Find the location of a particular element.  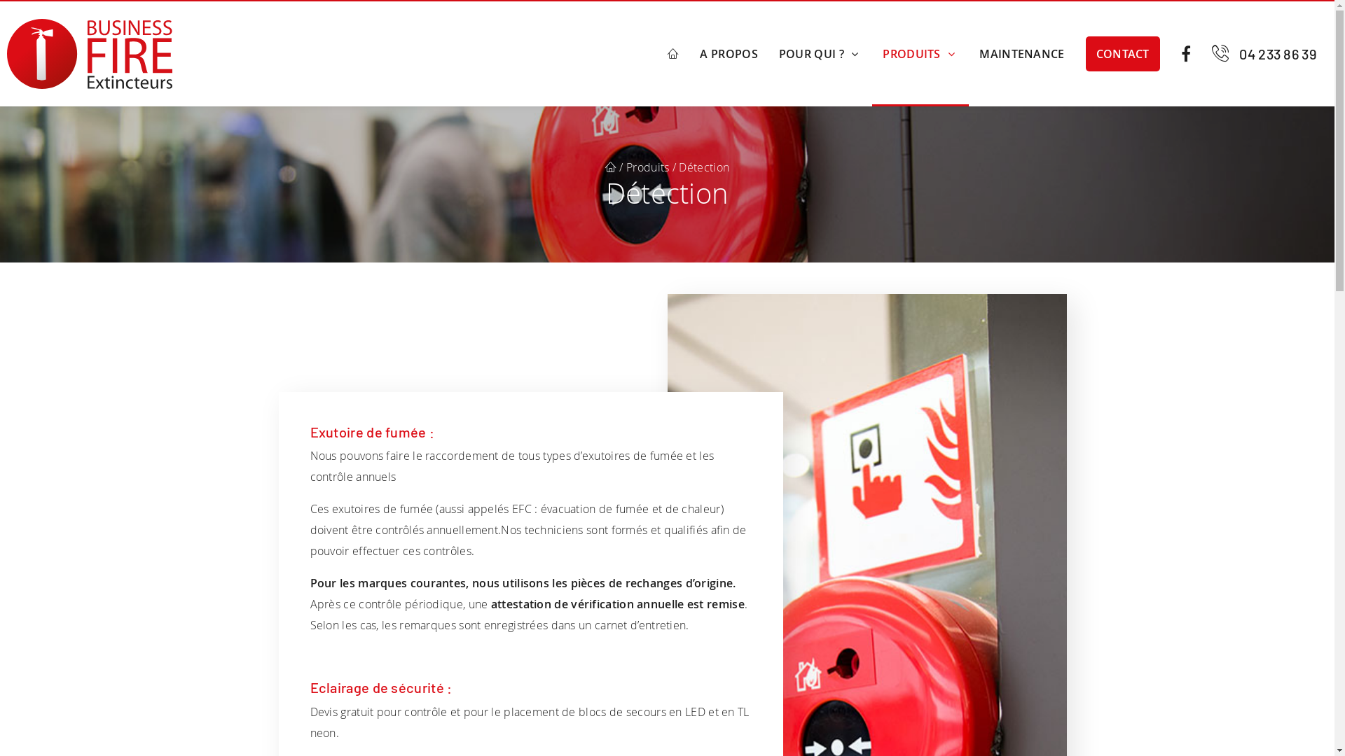

MAINTENANCE is located at coordinates (1021, 54).